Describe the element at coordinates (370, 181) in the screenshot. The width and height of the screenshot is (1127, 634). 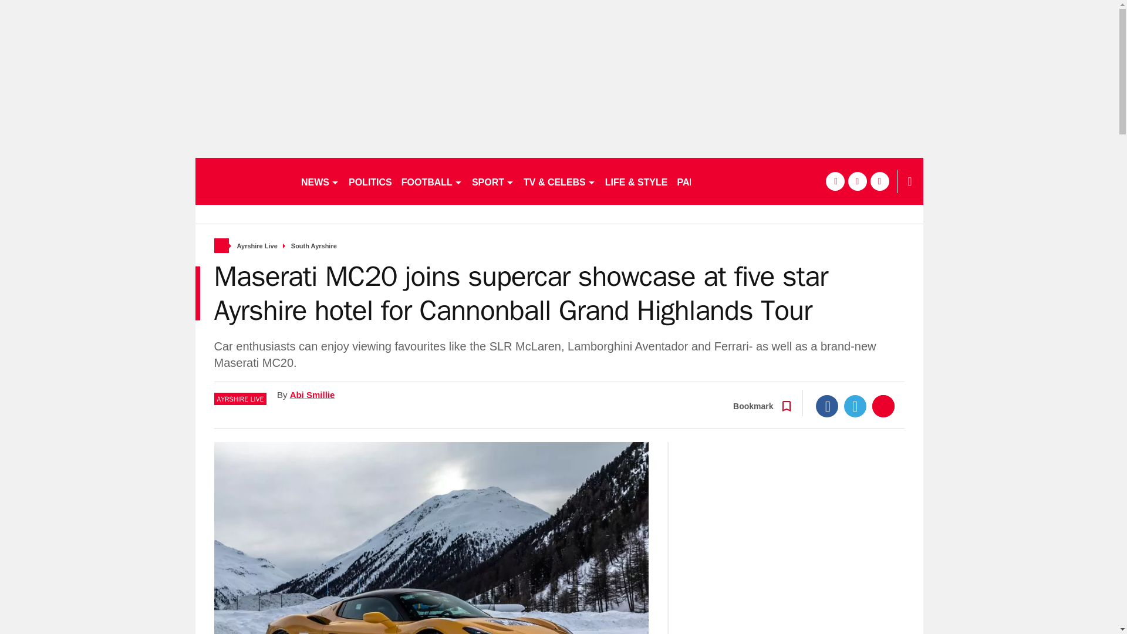
I see `POLITICS` at that location.